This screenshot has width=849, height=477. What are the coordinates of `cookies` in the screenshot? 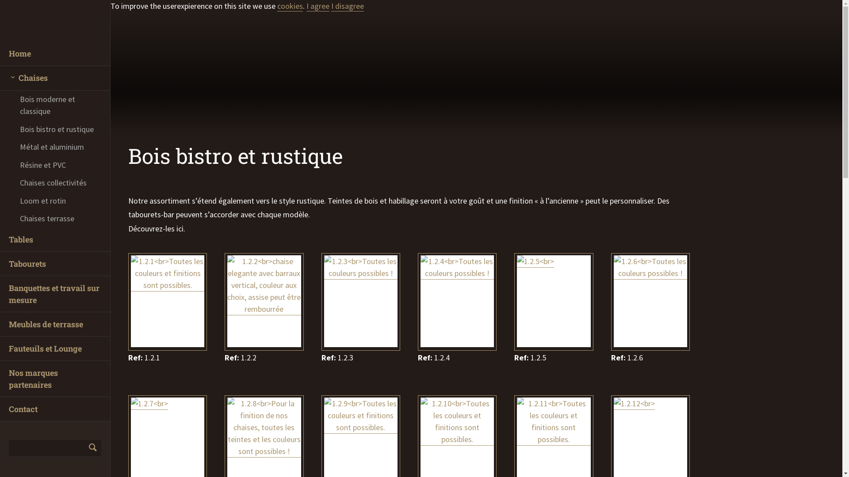 It's located at (290, 6).